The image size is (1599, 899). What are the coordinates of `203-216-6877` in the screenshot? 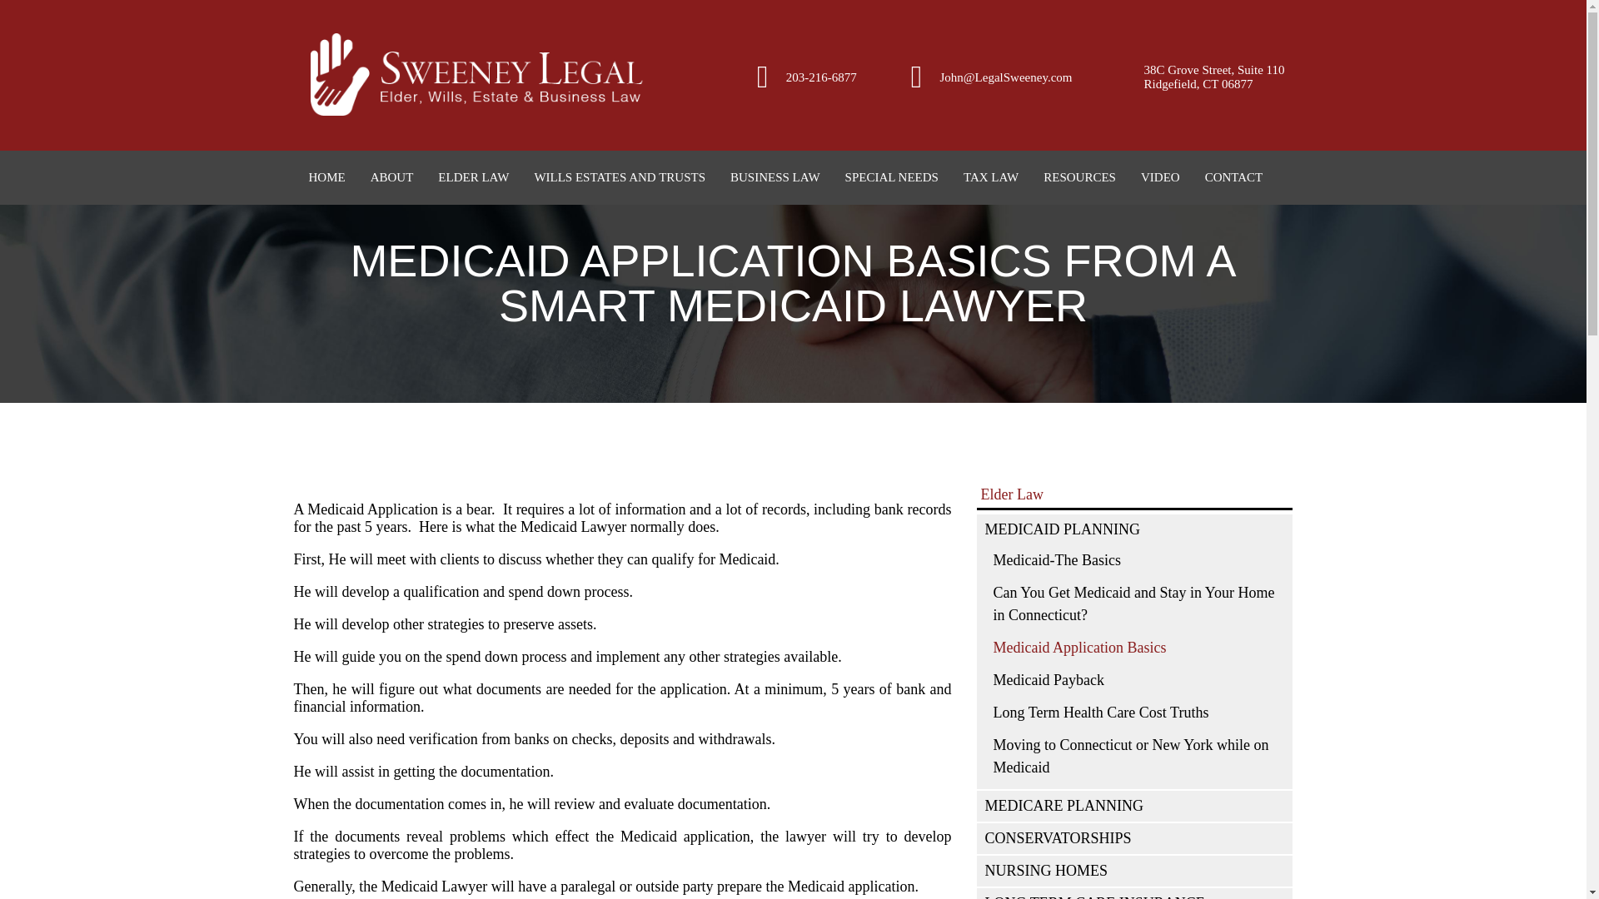 It's located at (821, 77).